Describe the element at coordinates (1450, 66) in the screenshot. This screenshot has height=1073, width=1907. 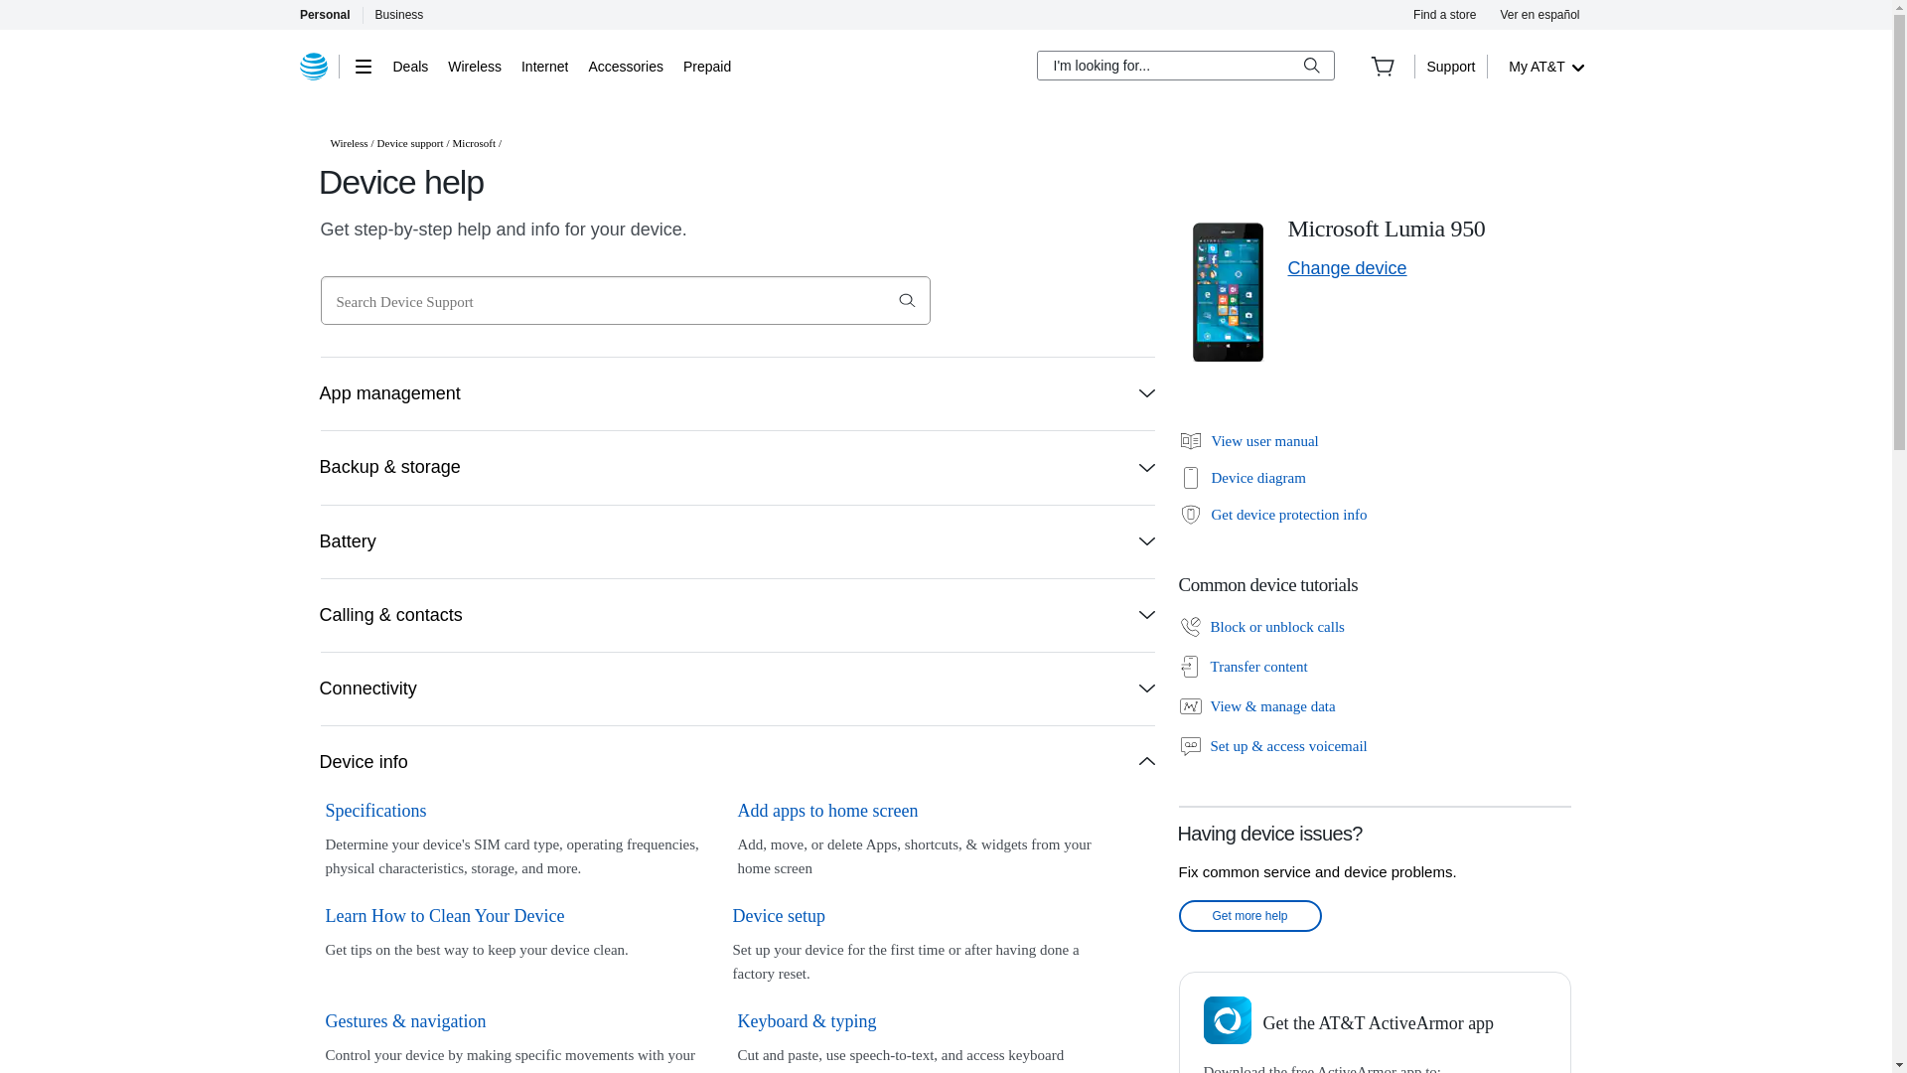
I see `Support` at that location.